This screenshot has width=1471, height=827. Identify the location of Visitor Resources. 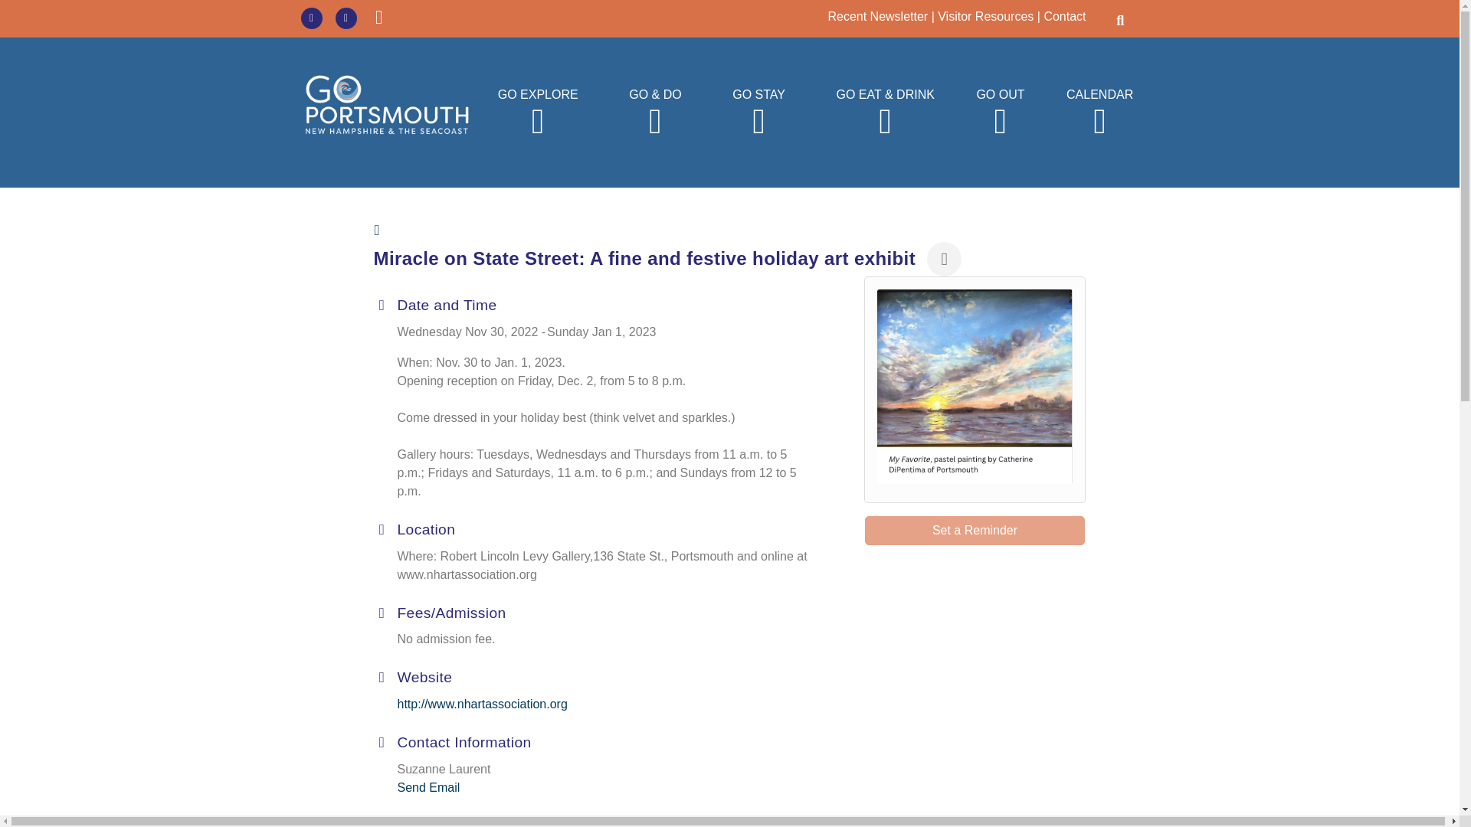
(985, 16).